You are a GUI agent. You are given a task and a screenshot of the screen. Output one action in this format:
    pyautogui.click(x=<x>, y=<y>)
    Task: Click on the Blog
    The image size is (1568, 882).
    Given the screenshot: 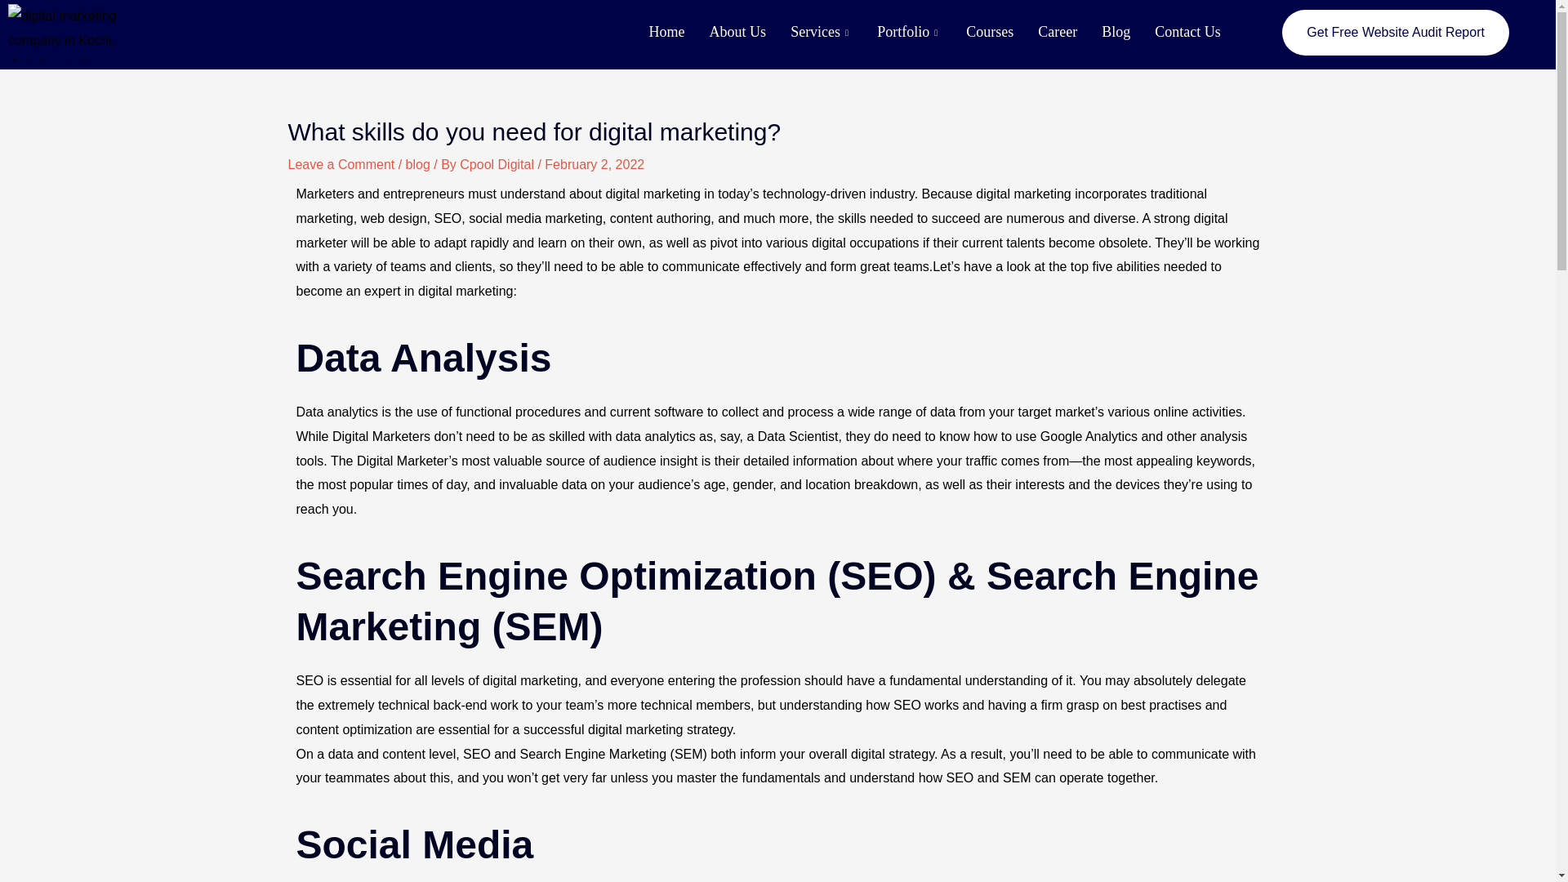 What is the action you would take?
    pyautogui.click(x=1116, y=33)
    